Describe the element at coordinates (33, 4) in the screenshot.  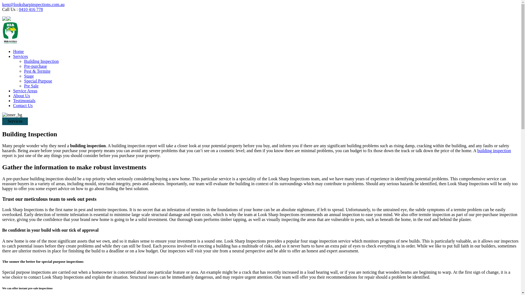
I see `kent@looksharpinspections.com.au` at that location.